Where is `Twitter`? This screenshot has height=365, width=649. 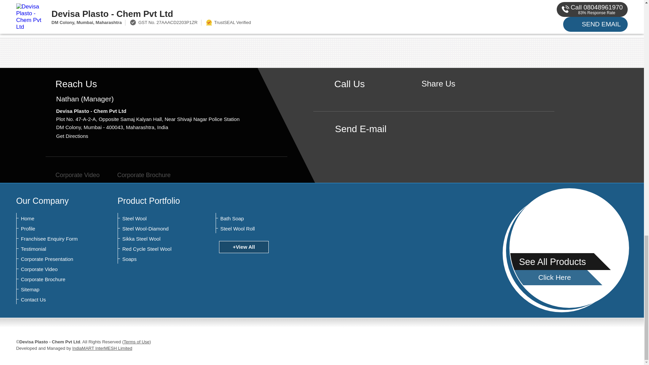
Twitter is located at coordinates (449, 95).